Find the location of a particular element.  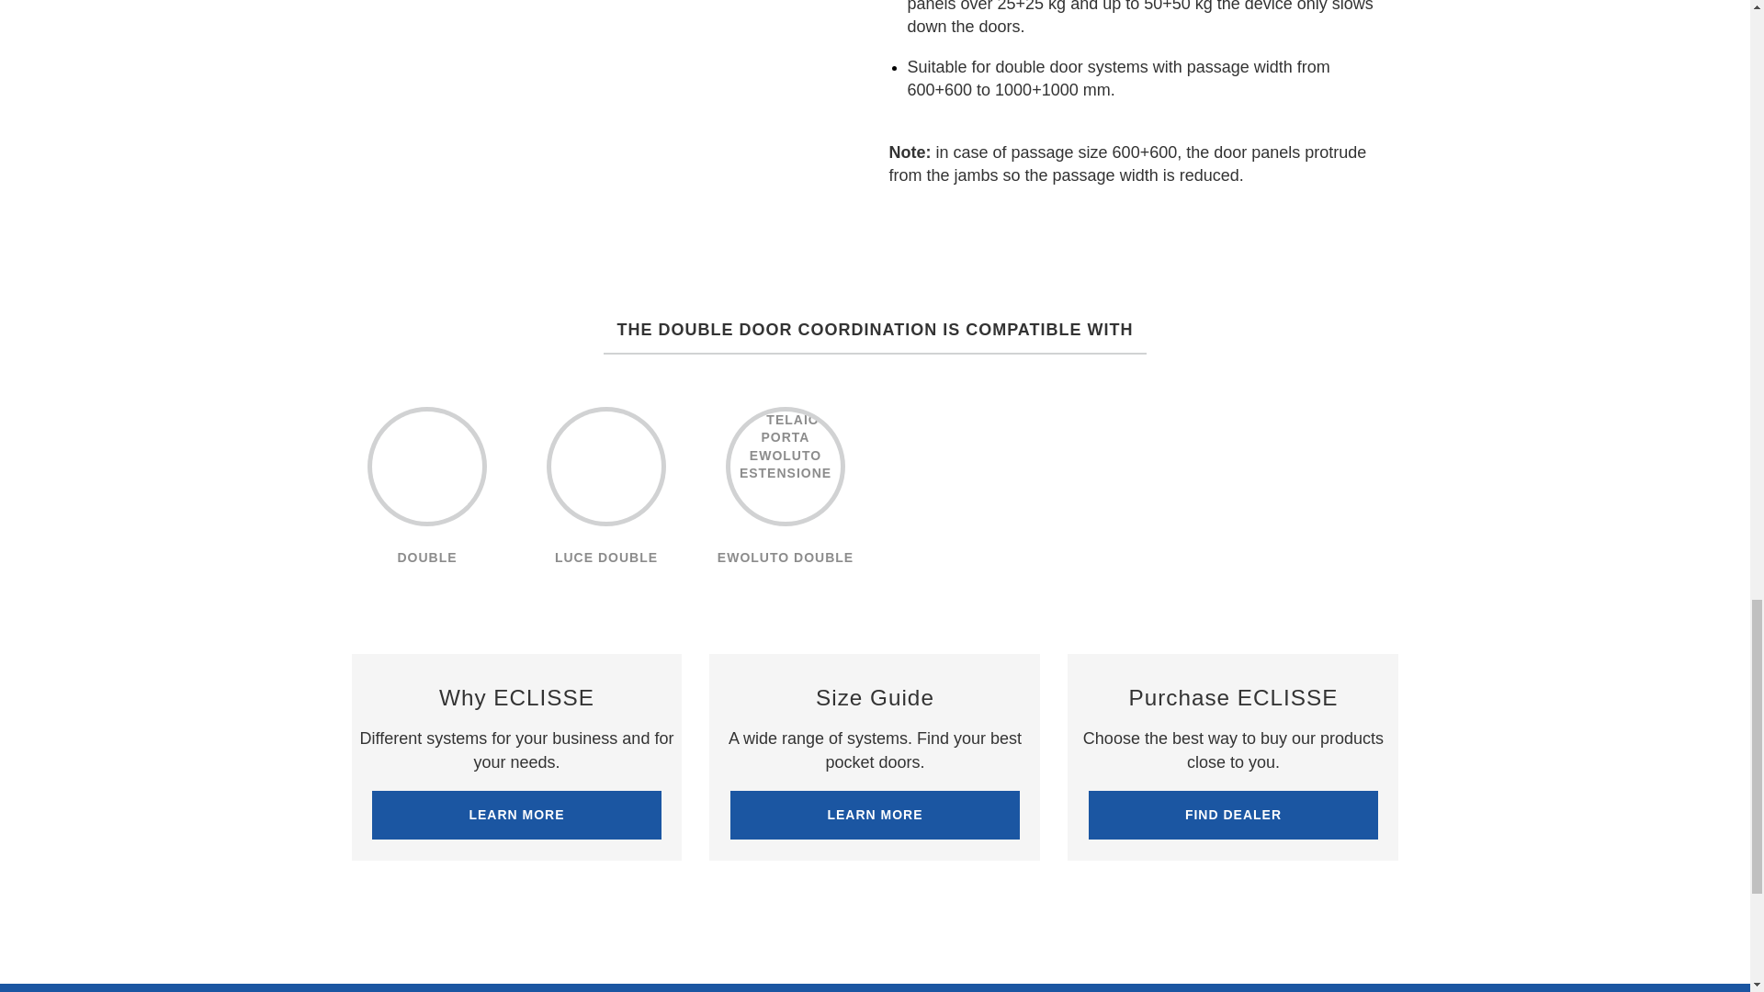

LEARN MORE is located at coordinates (516, 815).